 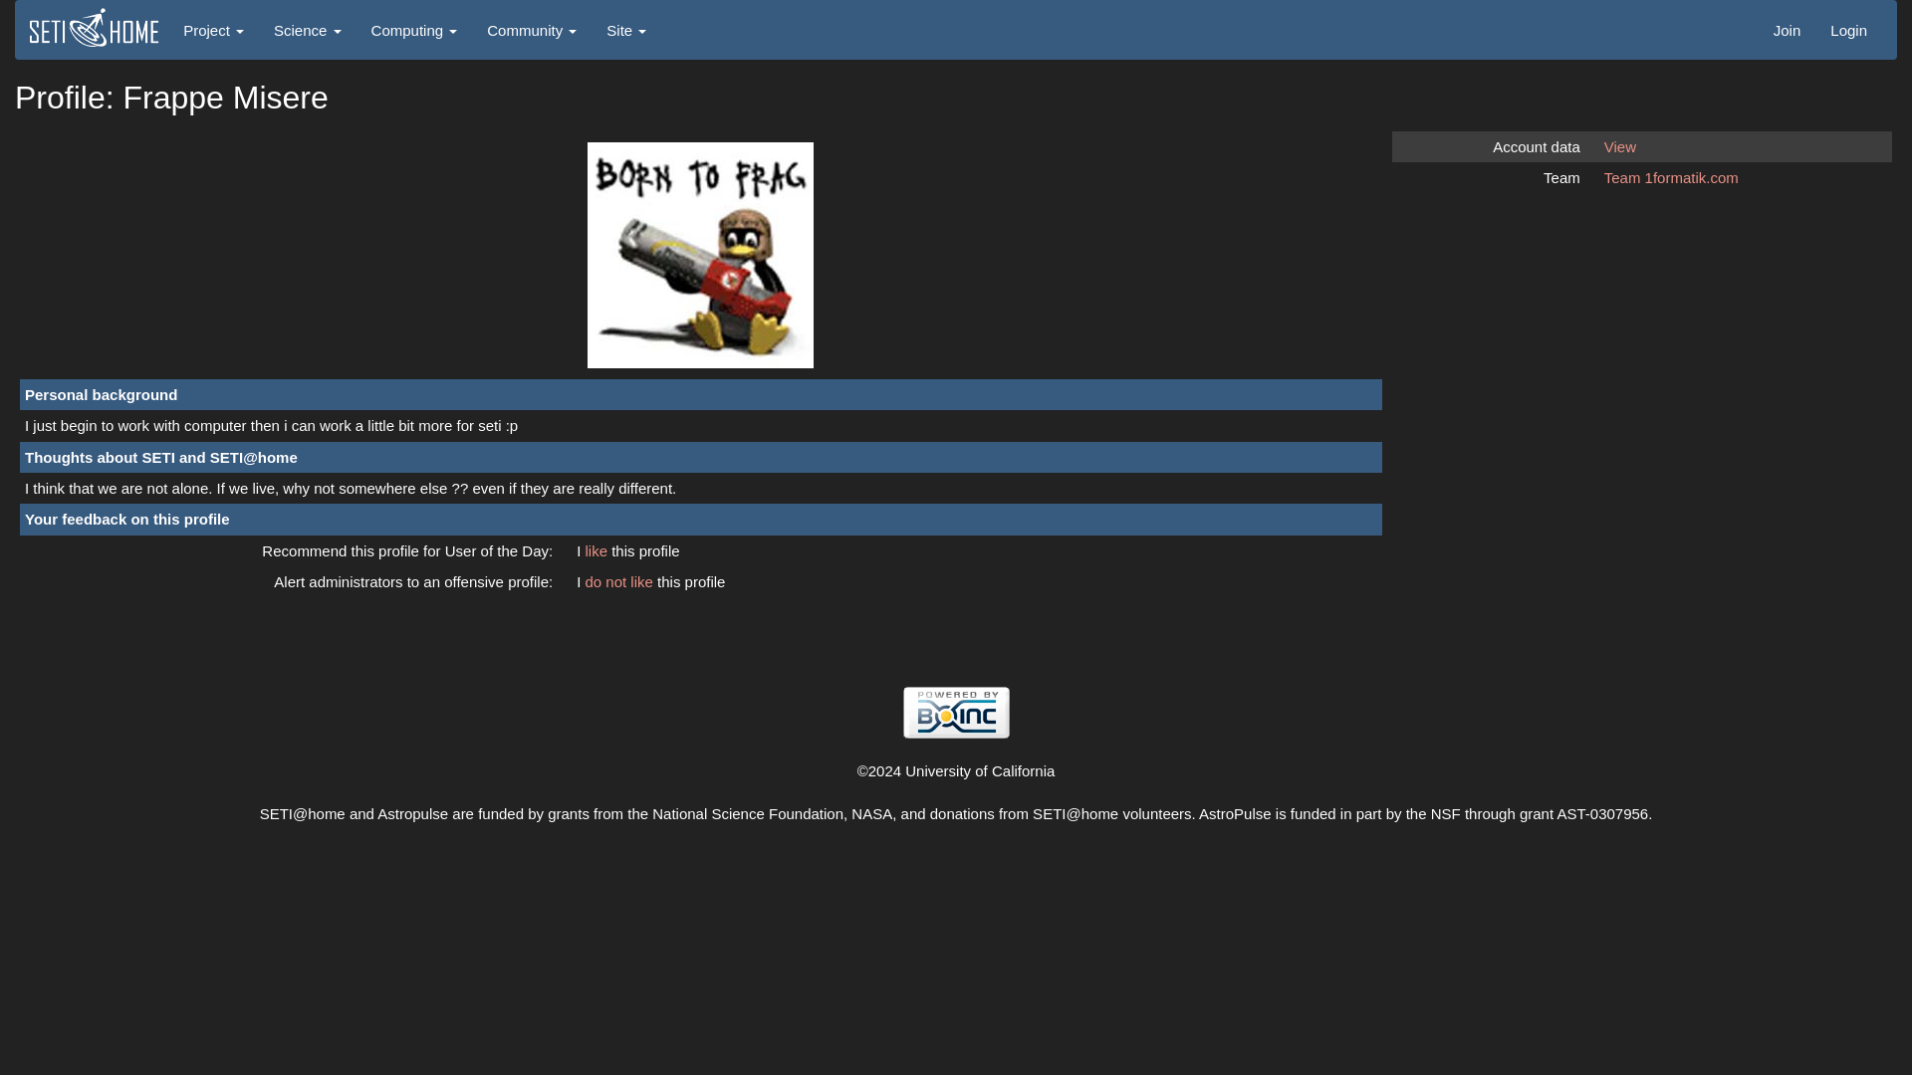 I want to click on Science, so click(x=307, y=30).